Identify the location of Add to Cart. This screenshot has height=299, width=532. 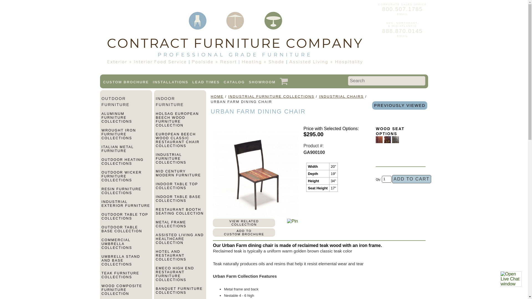
(412, 179).